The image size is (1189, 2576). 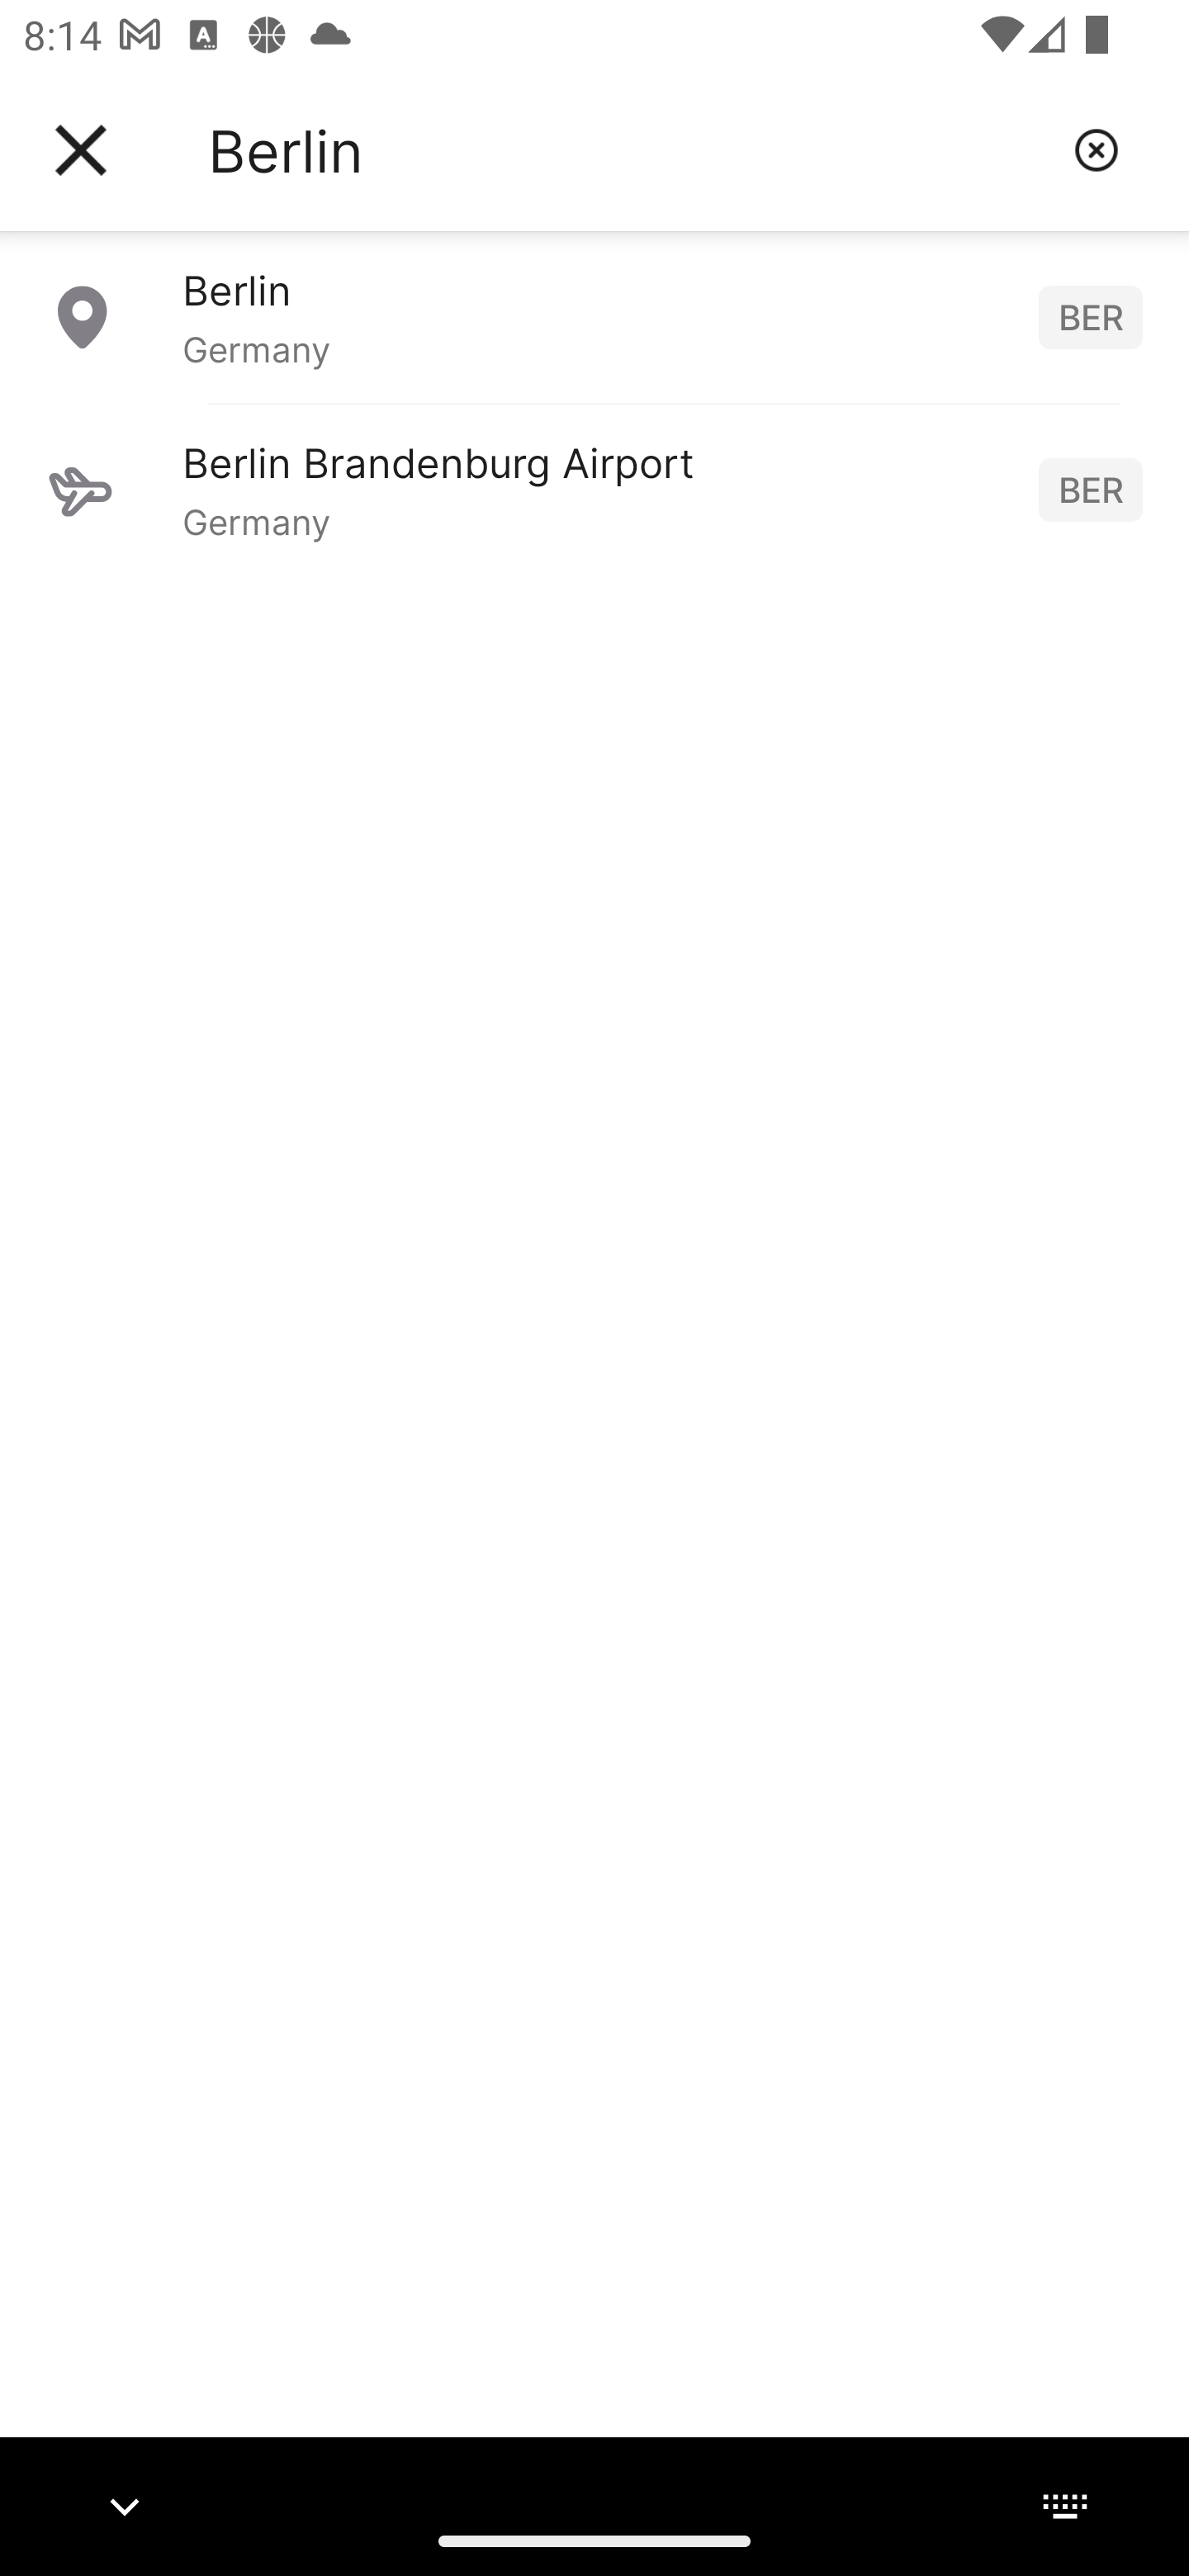 What do you see at coordinates (628, 150) in the screenshot?
I see `Berlin` at bounding box center [628, 150].